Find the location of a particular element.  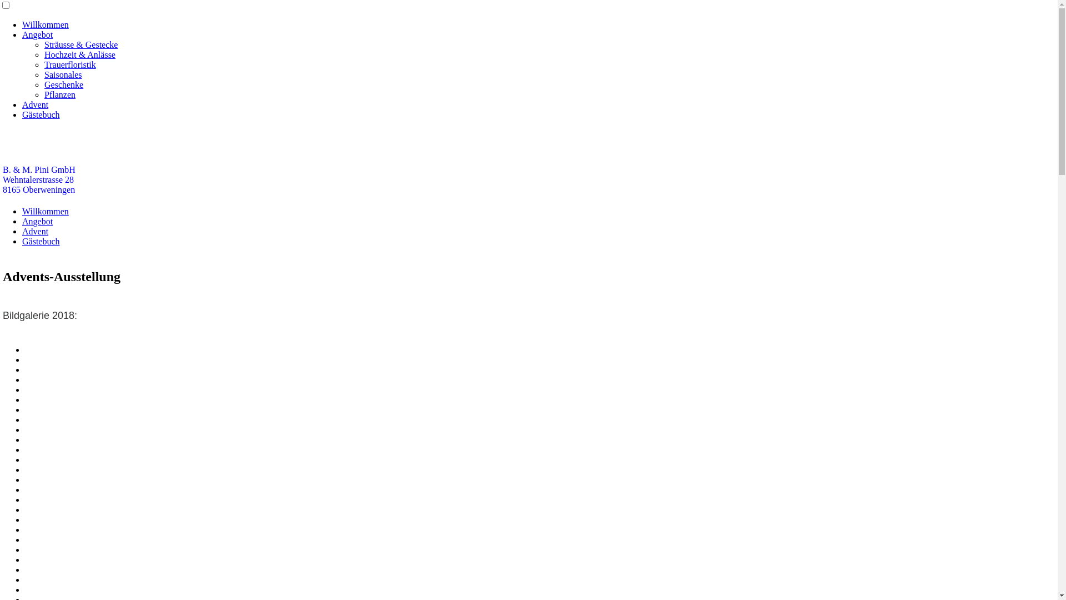

B. & M. Pini GmbH
Wehntalerstrasse 28
8165 Oberweningen is located at coordinates (39, 180).